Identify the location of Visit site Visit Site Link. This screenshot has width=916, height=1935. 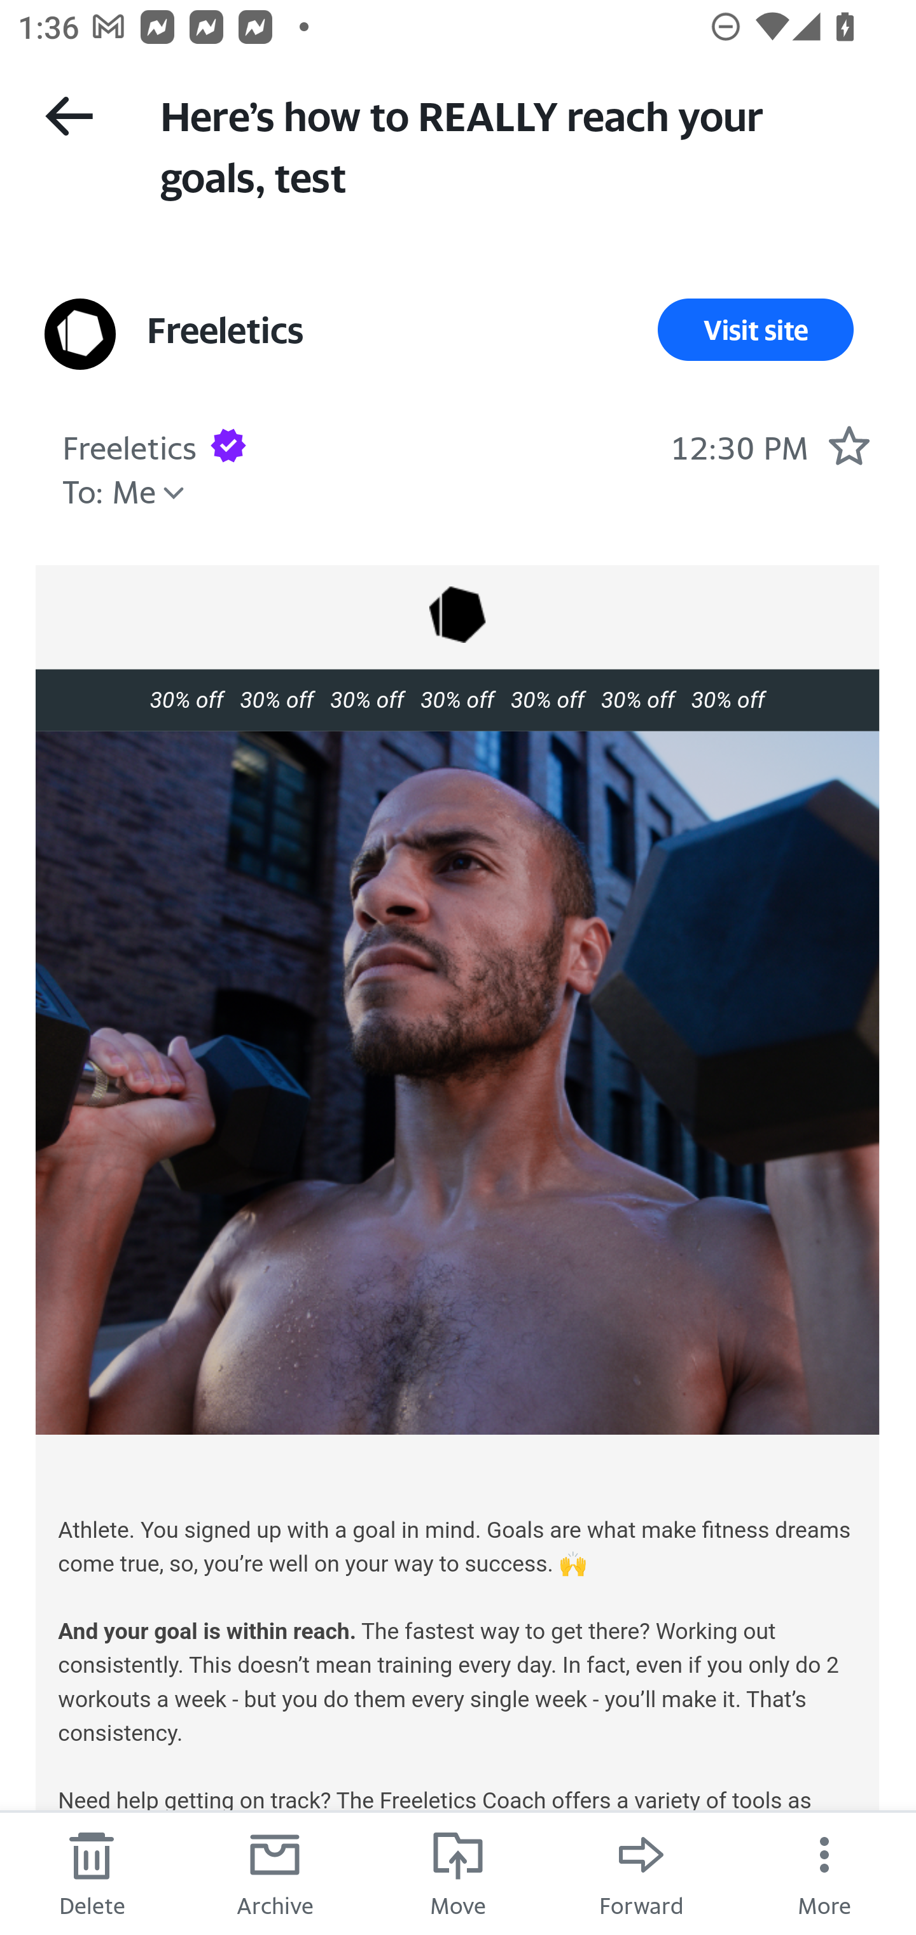
(756, 330).